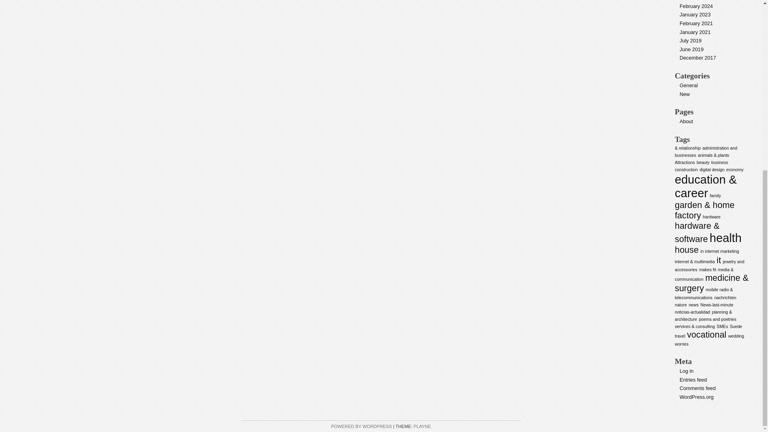 This screenshot has width=768, height=432. What do you see at coordinates (698, 58) in the screenshot?
I see `December 2017` at bounding box center [698, 58].